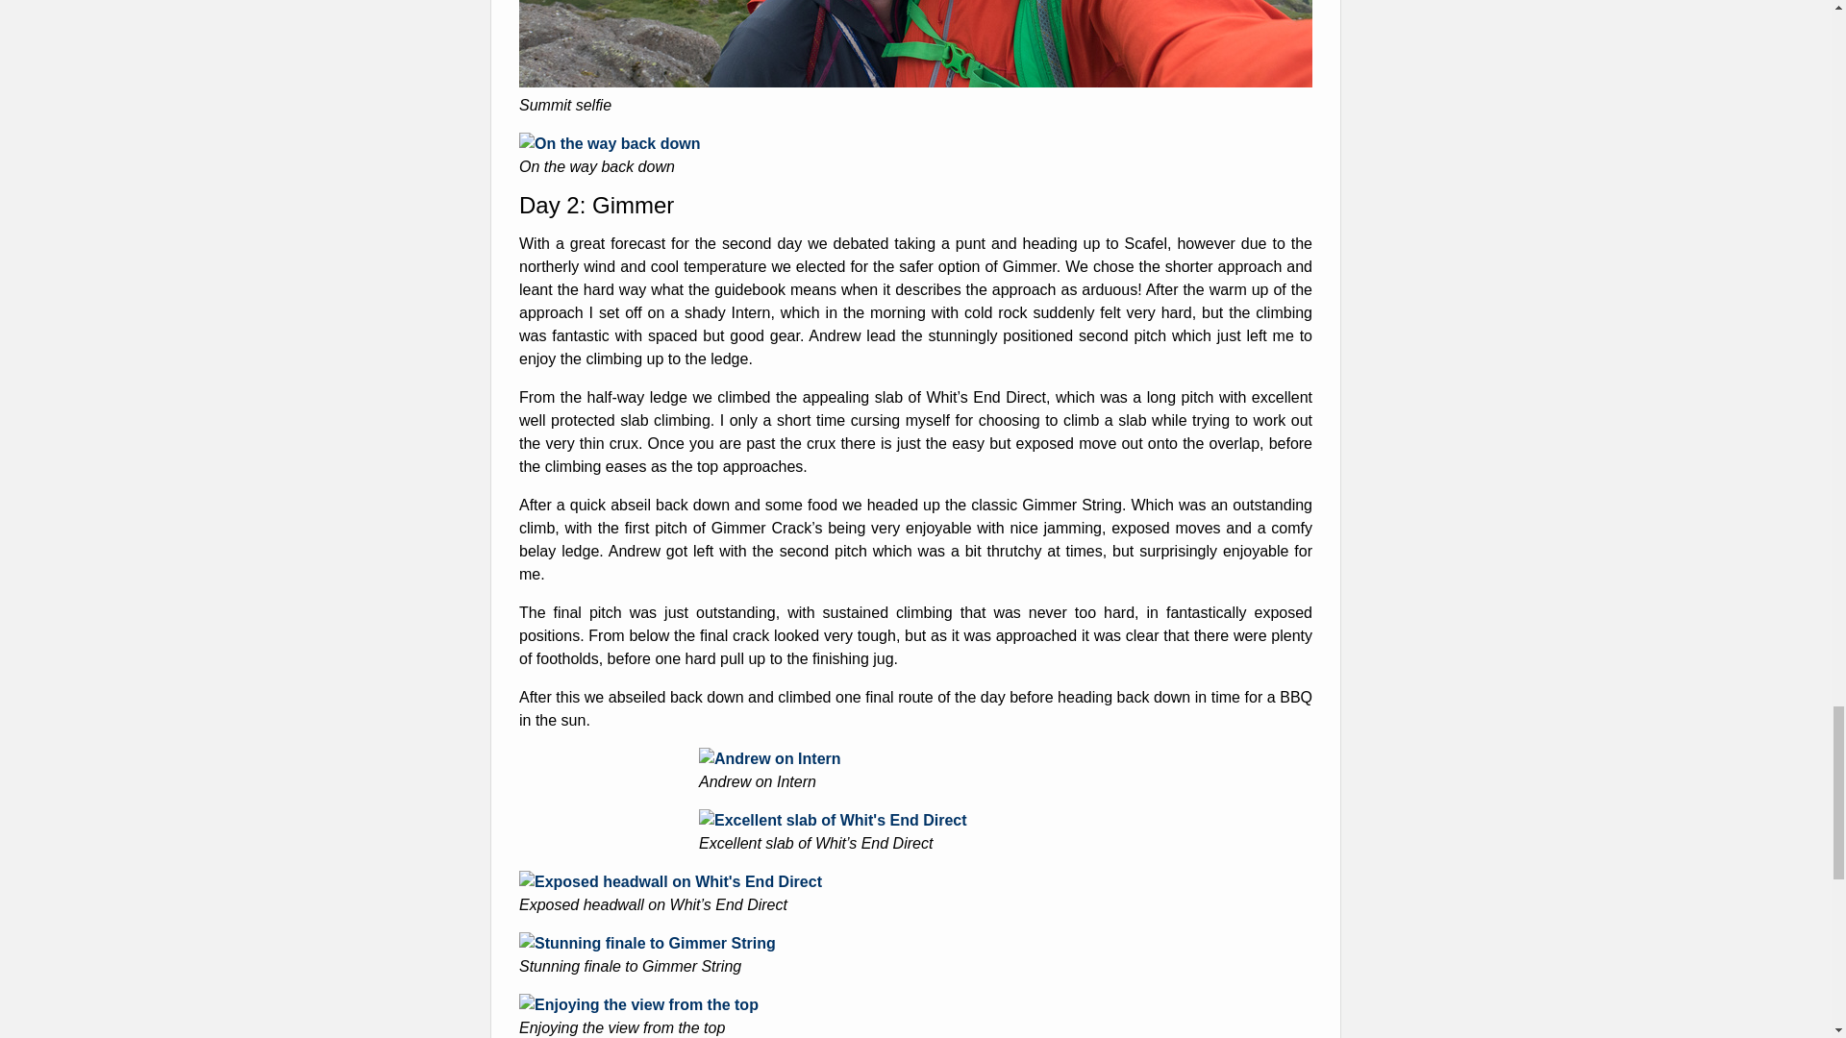 The width and height of the screenshot is (1846, 1038). Describe the element at coordinates (638, 1004) in the screenshot. I see `Enjoying the view from the top` at that location.